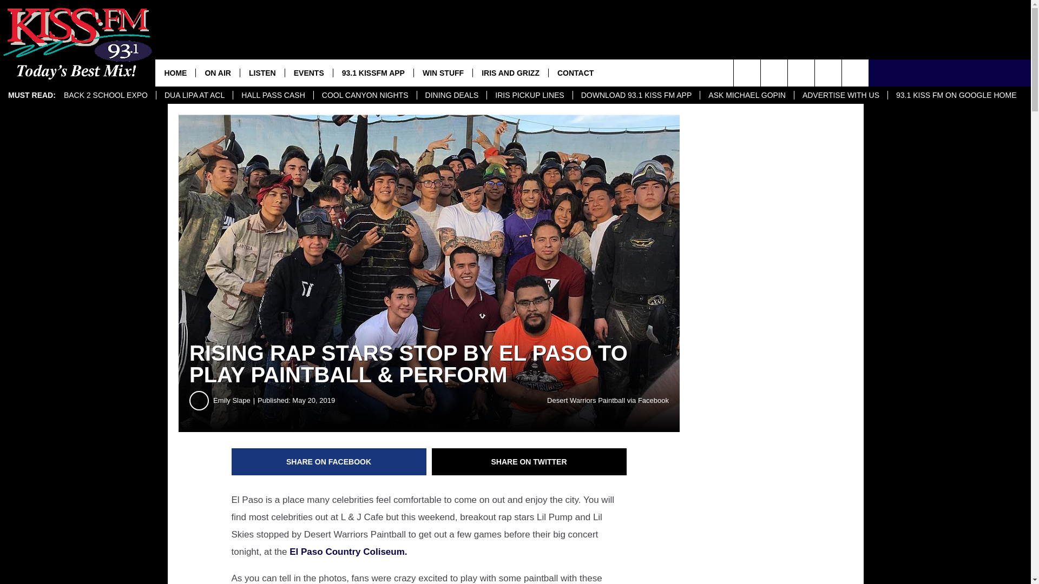  Describe the element at coordinates (956, 95) in the screenshot. I see `93.1 KISS FM ON GOOGLE HOME` at that location.